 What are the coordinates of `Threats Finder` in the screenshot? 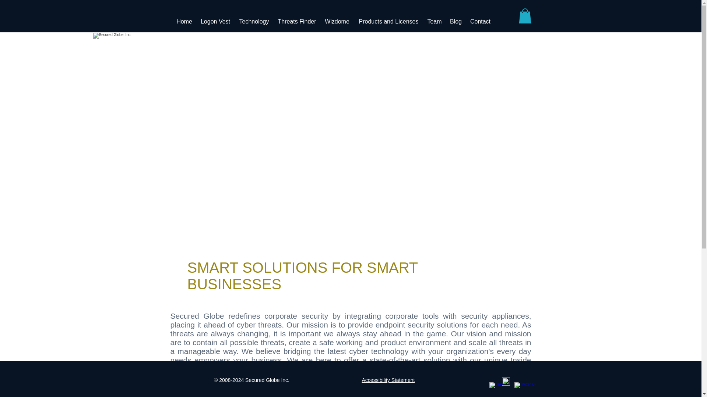 It's located at (297, 21).